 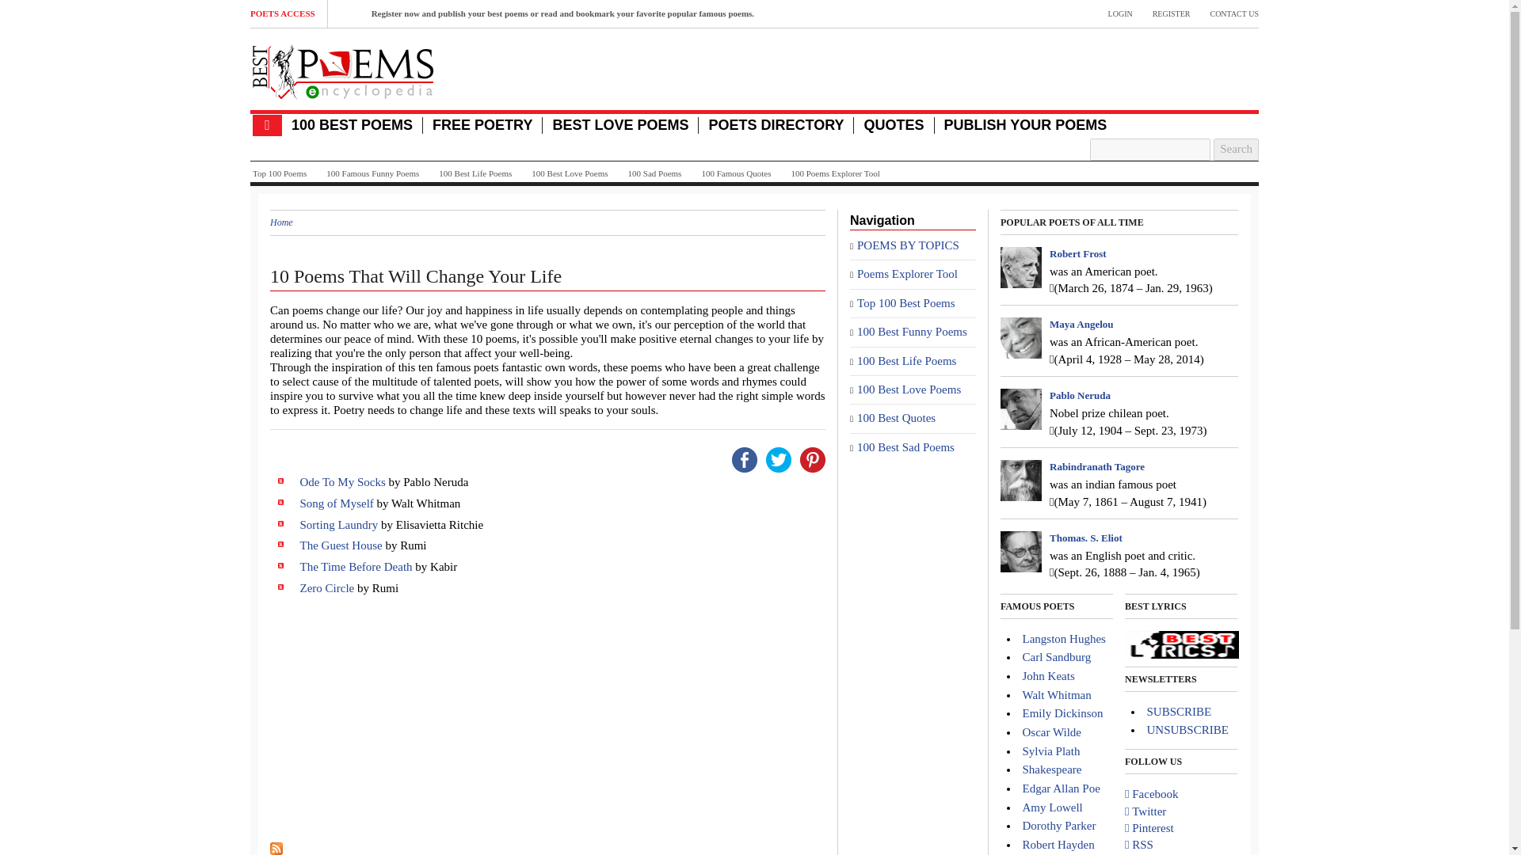 I want to click on Walt Whitman, so click(x=1056, y=695).